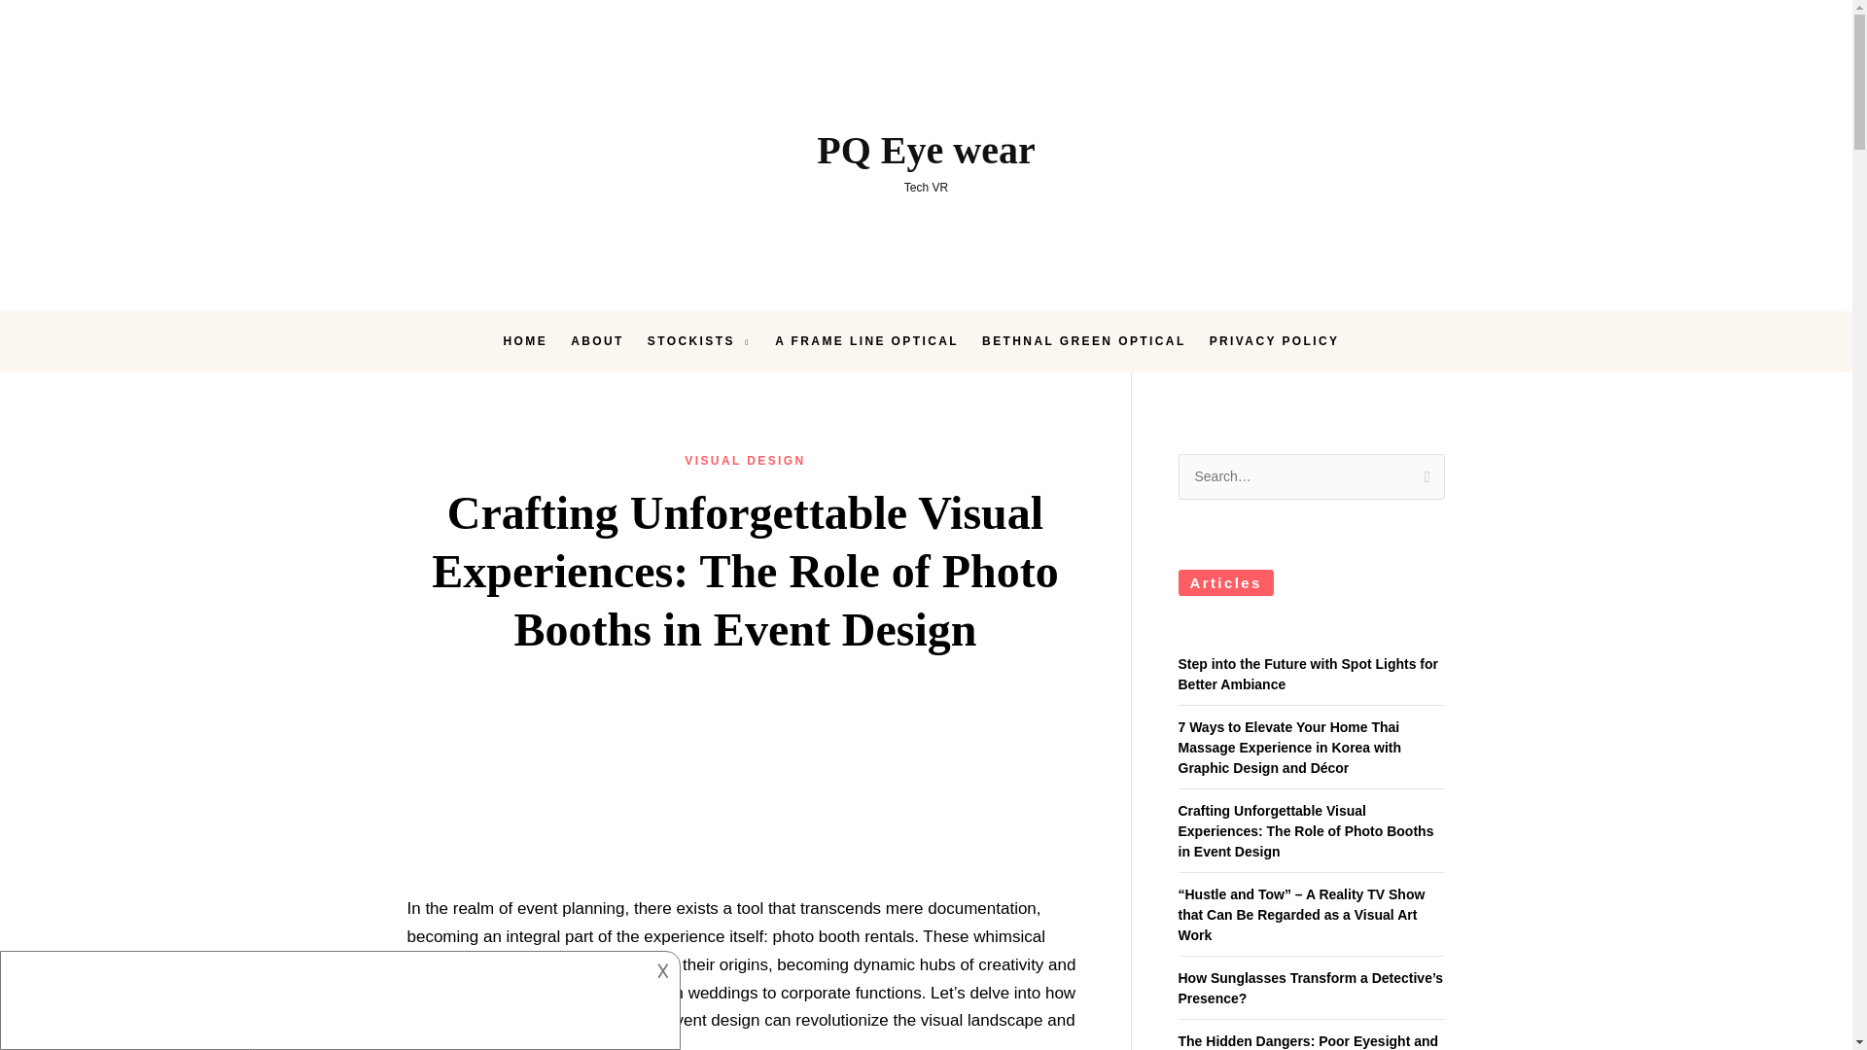  Describe the element at coordinates (323, 999) in the screenshot. I see `description` at that location.